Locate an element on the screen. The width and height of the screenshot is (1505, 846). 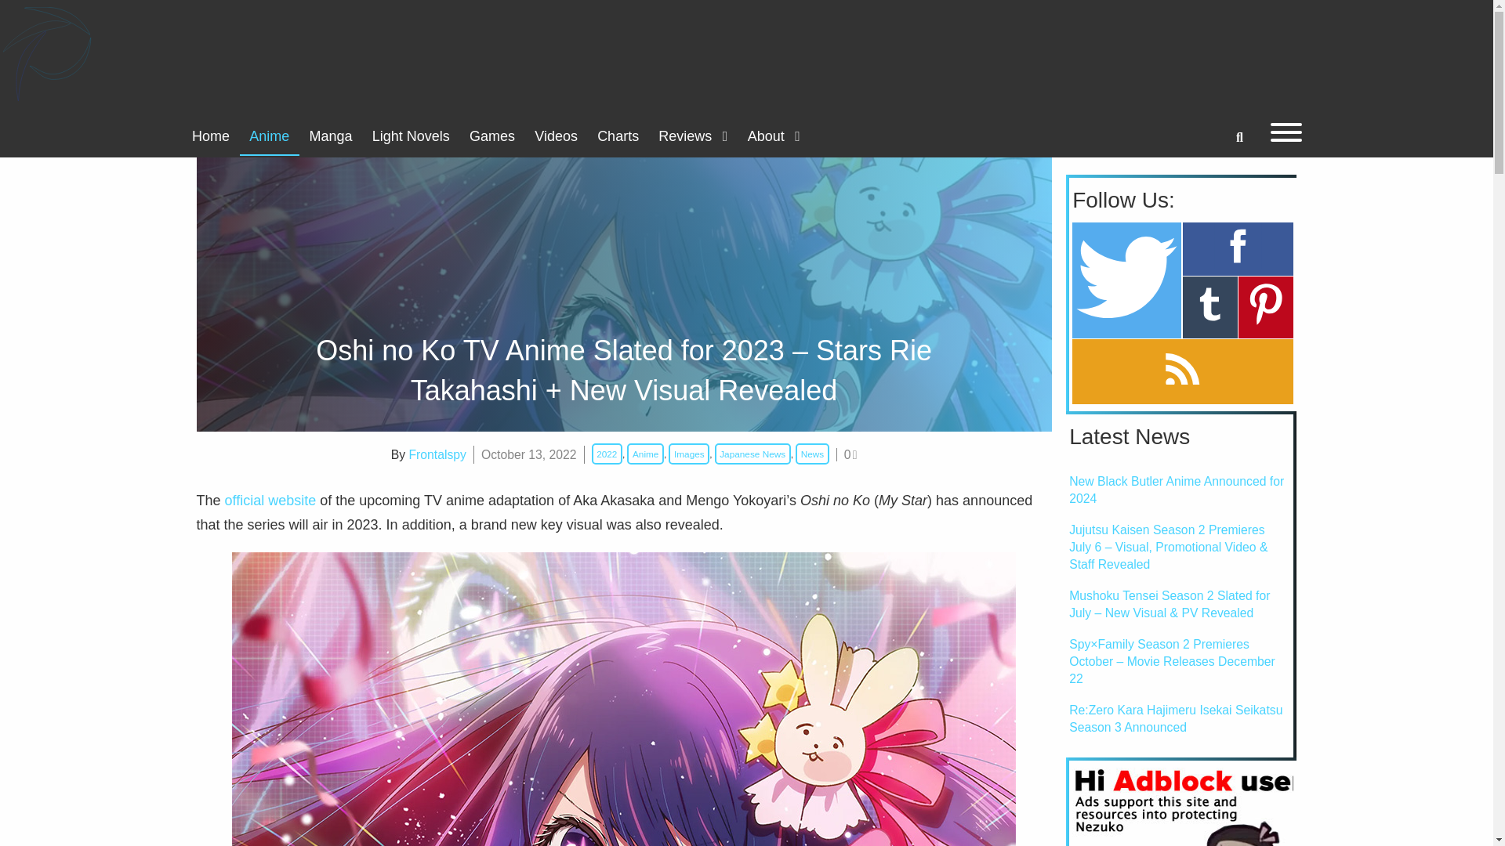
Follow Us on Pinterest! is located at coordinates (1265, 307).